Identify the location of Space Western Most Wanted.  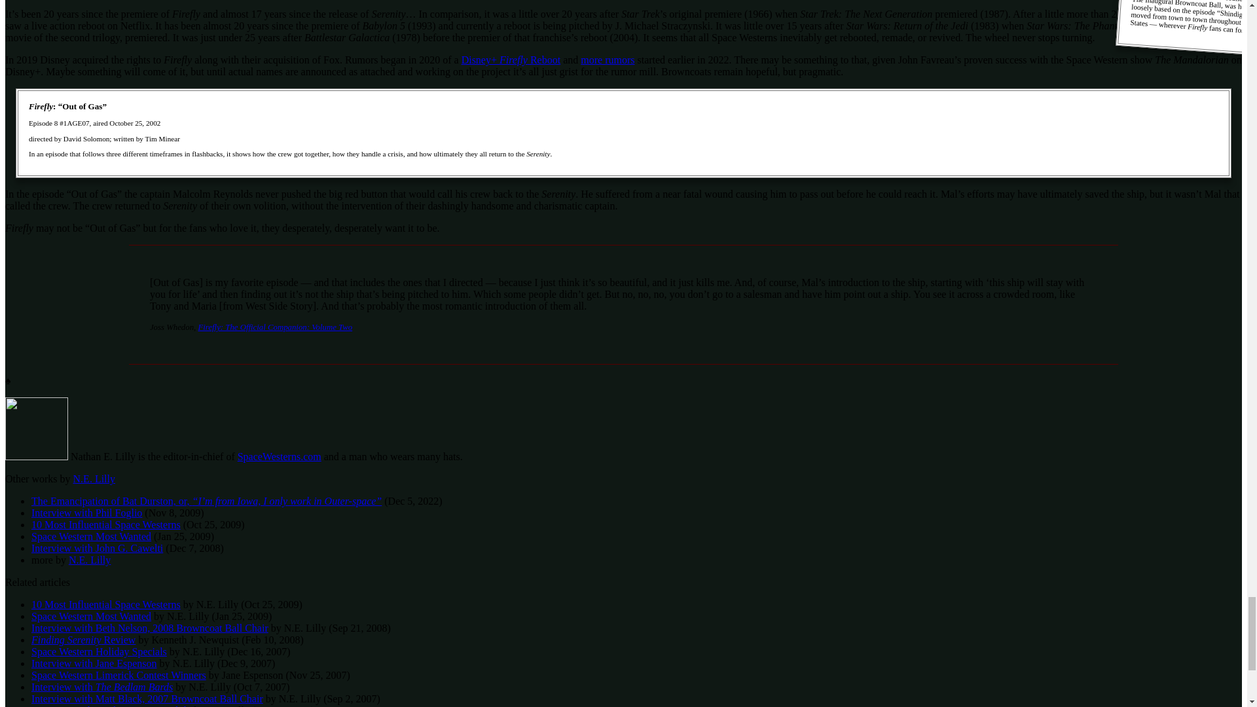
(91, 537).